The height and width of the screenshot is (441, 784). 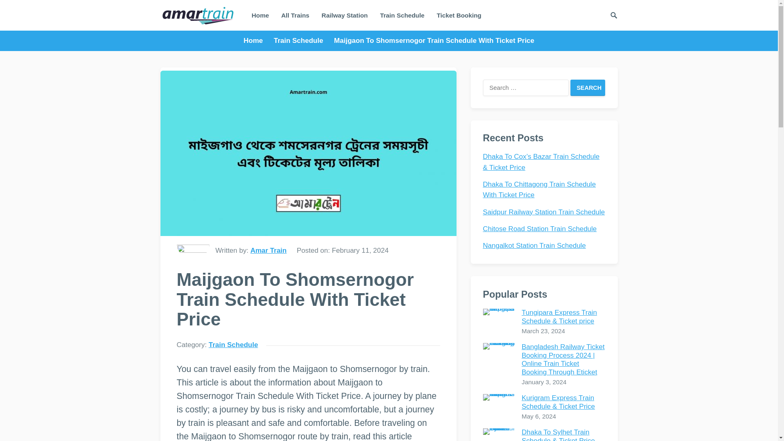 What do you see at coordinates (302, 40) in the screenshot?
I see `View all posts in Train Schedule` at bounding box center [302, 40].